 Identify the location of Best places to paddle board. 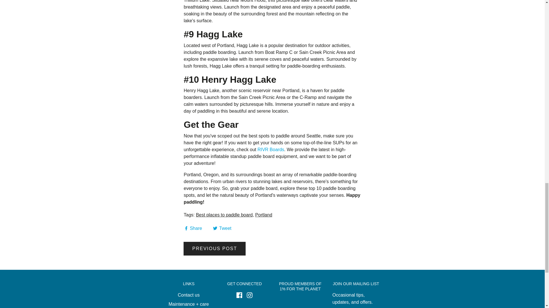
(224, 215).